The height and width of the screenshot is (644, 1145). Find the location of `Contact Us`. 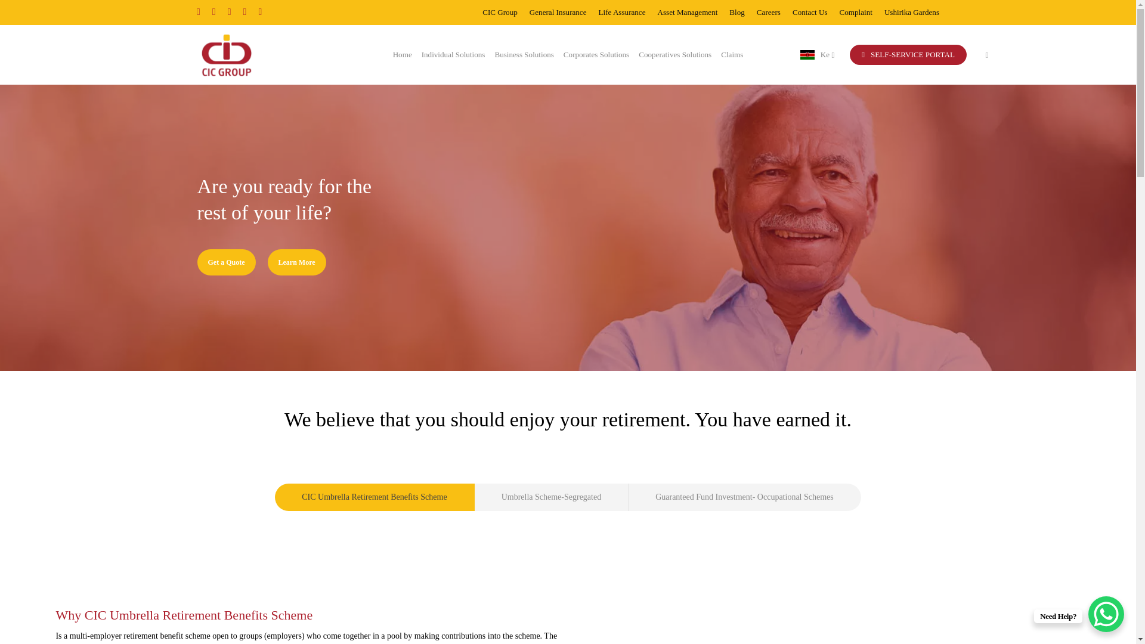

Contact Us is located at coordinates (810, 12).